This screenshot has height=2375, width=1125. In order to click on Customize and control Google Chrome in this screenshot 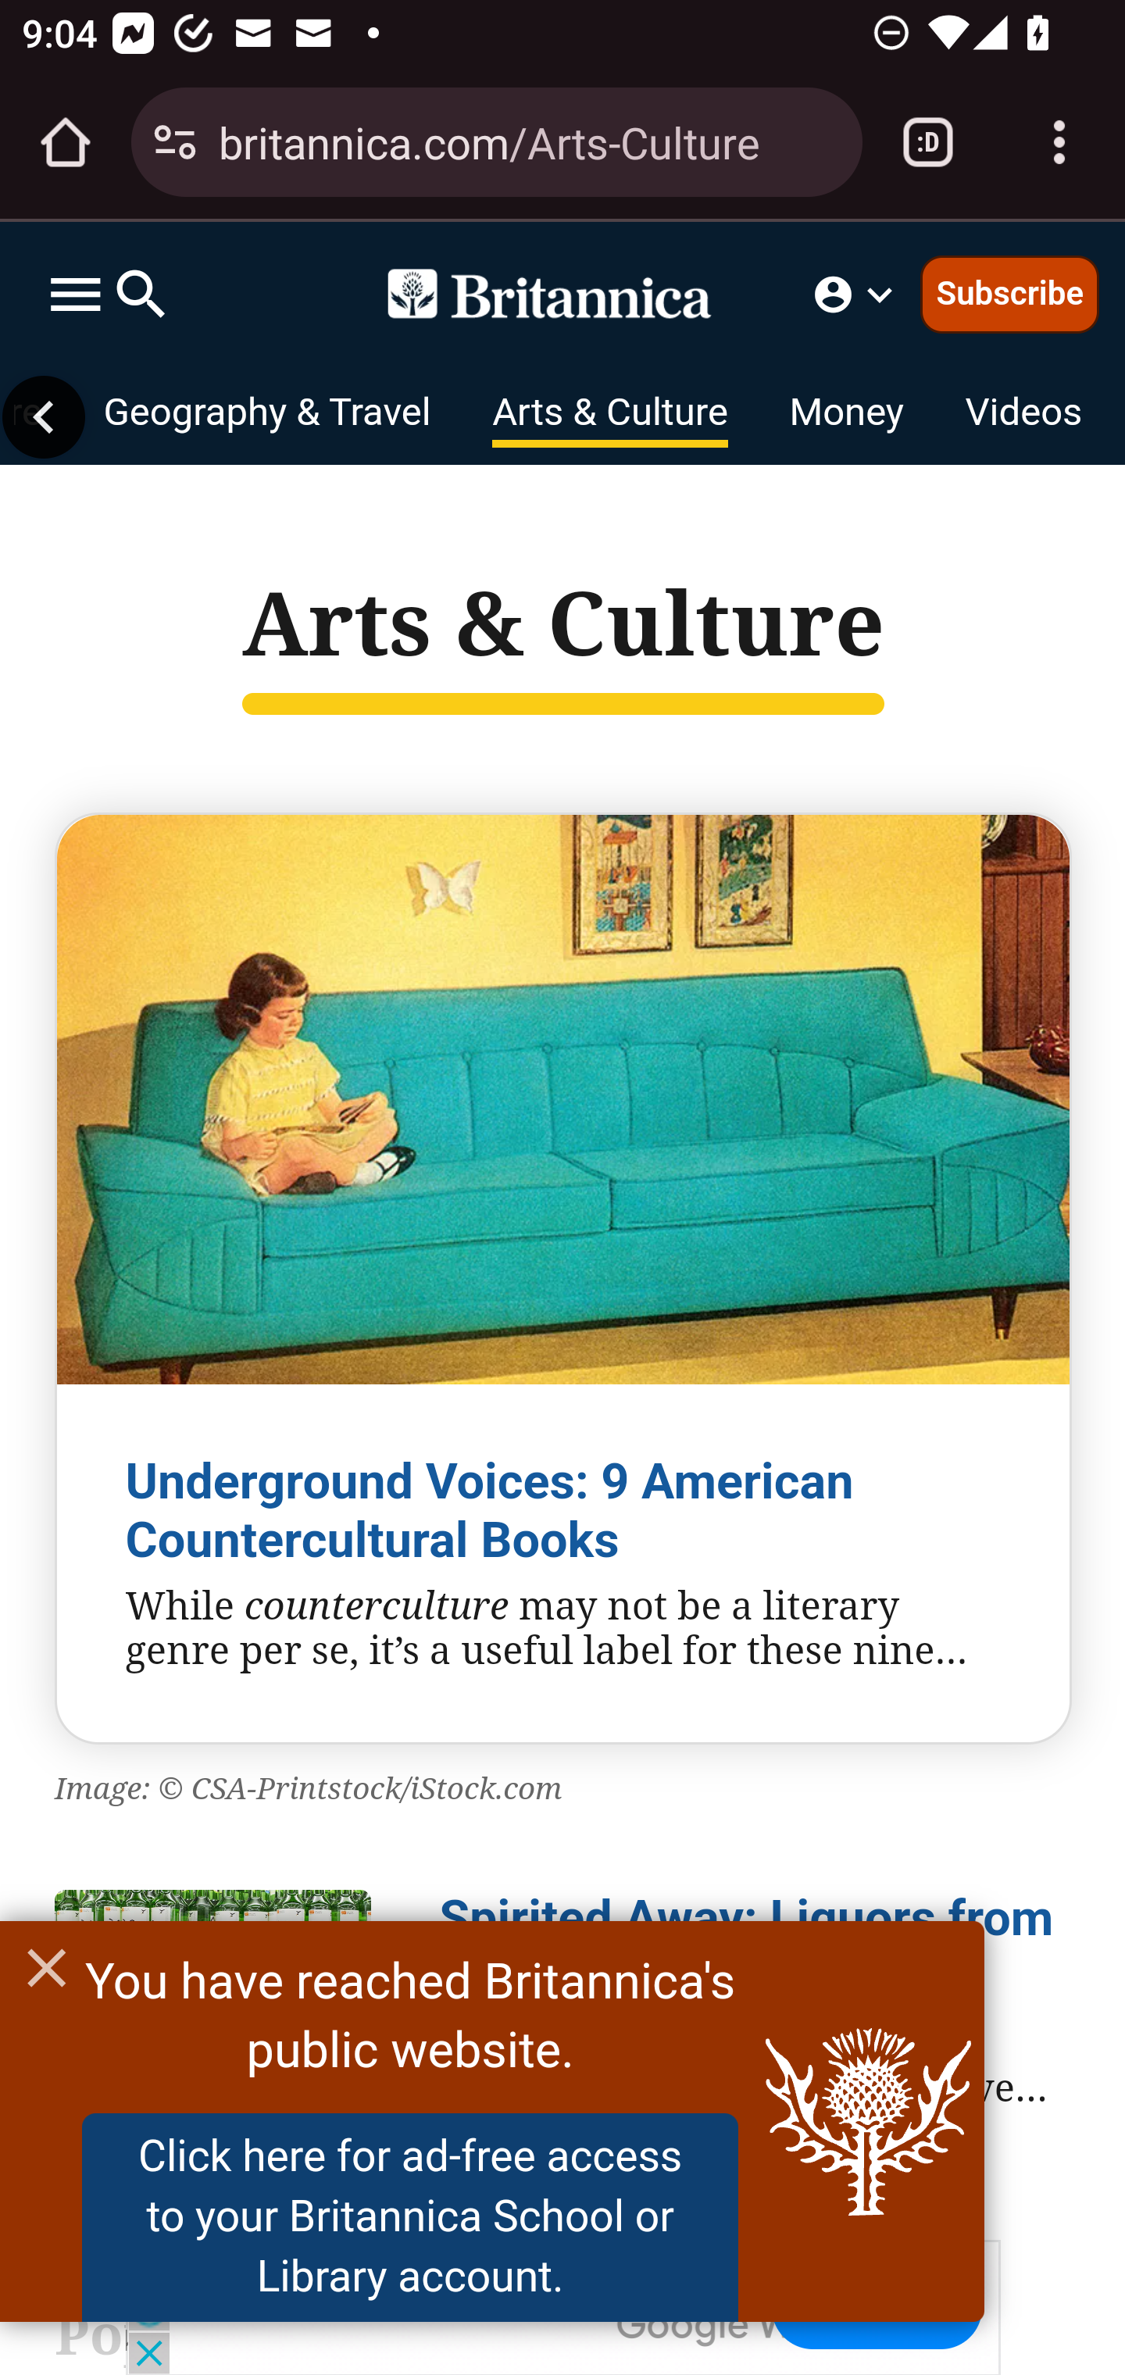, I will do `click(1059, 142)`.